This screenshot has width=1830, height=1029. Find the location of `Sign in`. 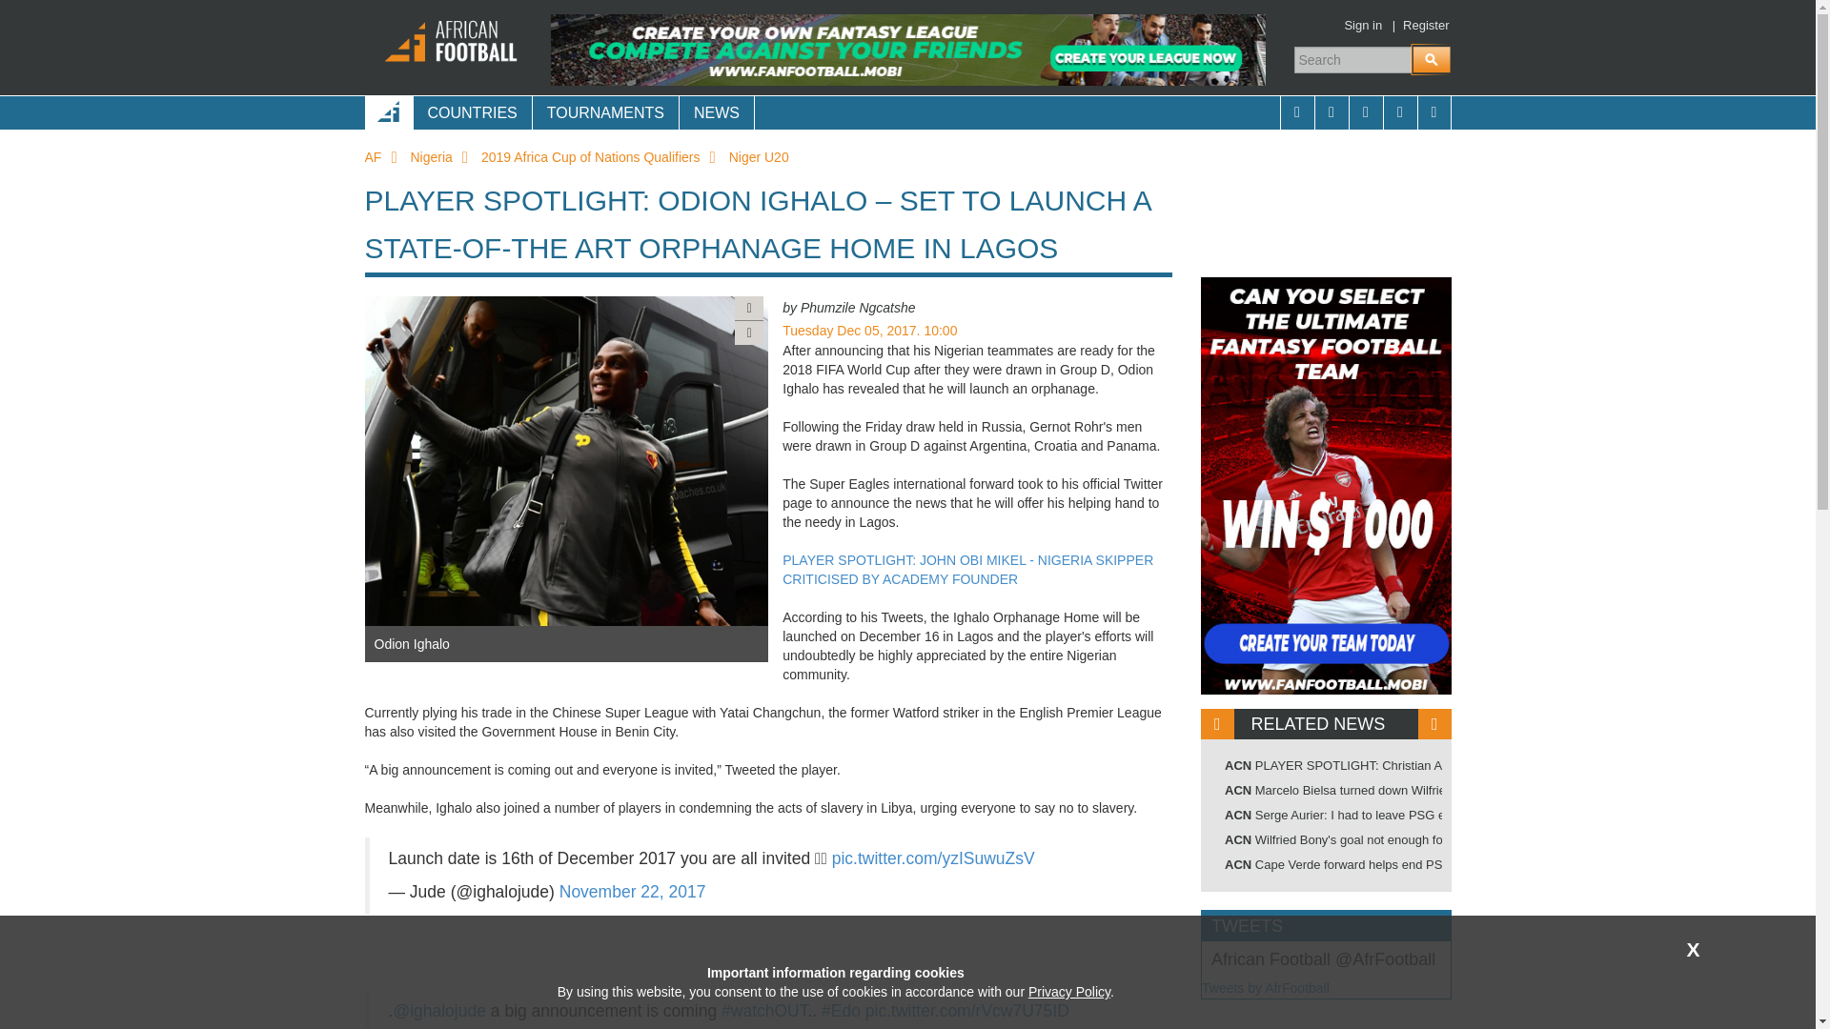

Sign in is located at coordinates (1362, 25).